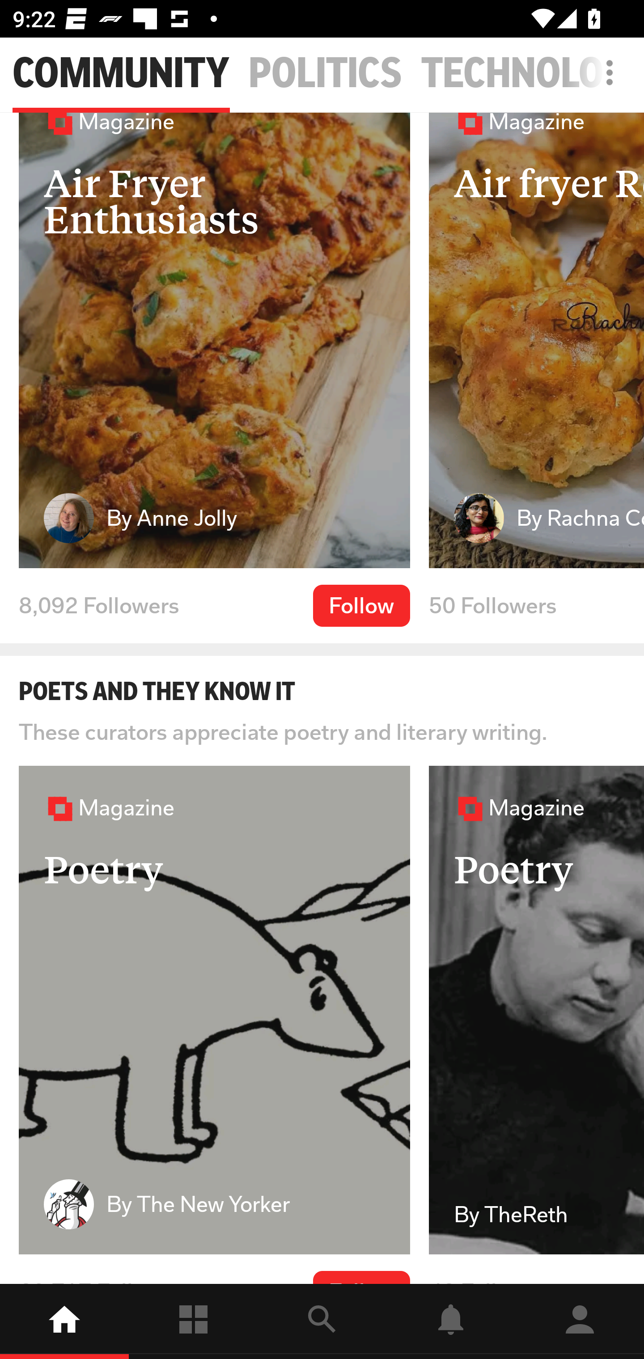 The image size is (644, 1359). Describe the element at coordinates (361, 605) in the screenshot. I see `Follow` at that location.